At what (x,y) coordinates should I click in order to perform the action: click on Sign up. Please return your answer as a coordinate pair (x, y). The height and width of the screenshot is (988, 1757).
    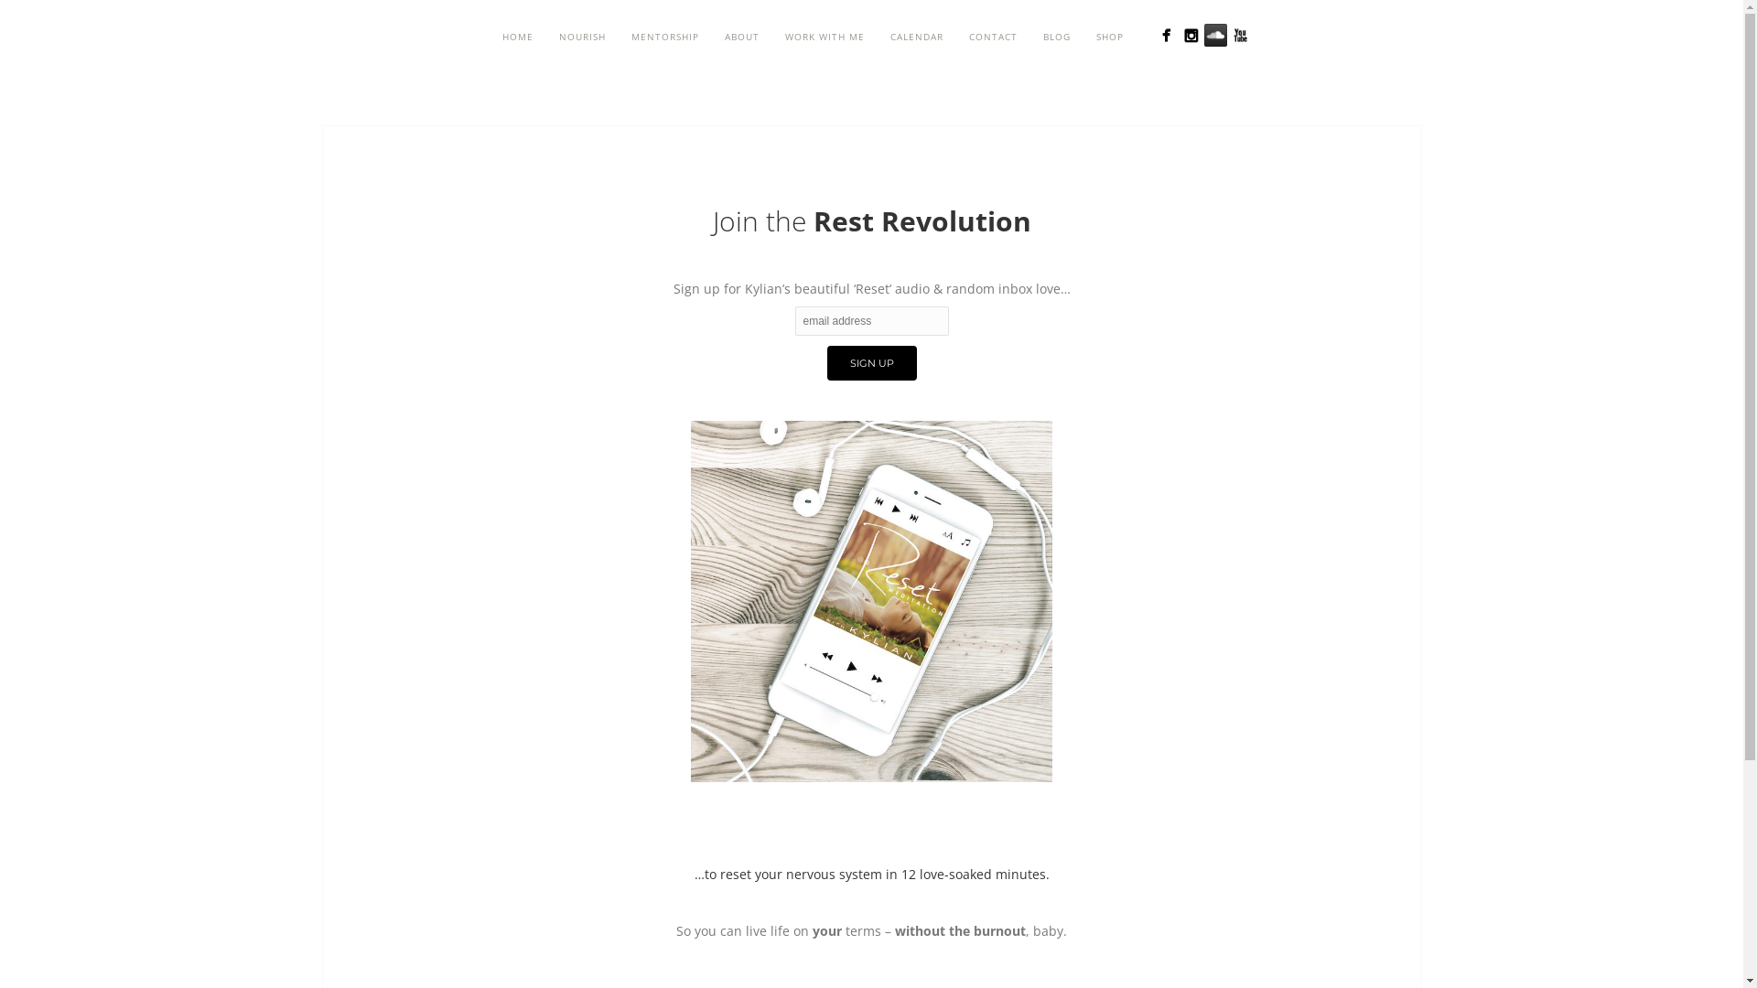
    Looking at the image, I should click on (872, 363).